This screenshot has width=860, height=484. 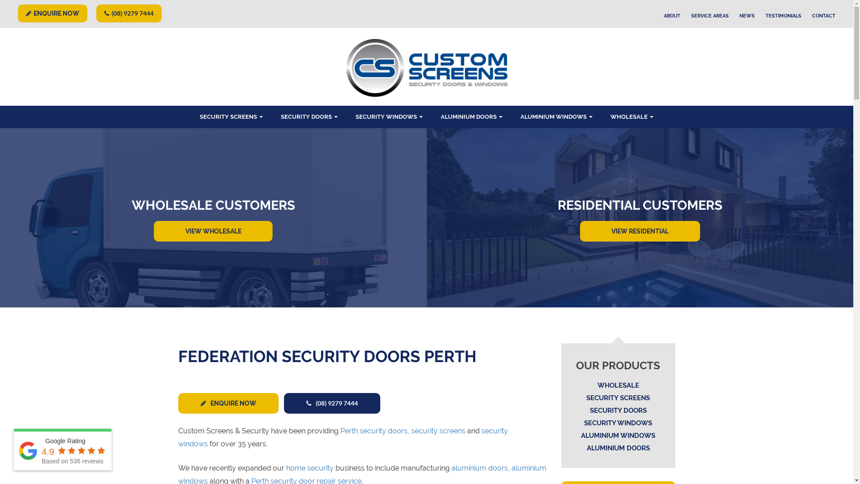 What do you see at coordinates (389, 117) in the screenshot?
I see `SECURITY WINDOWS` at bounding box center [389, 117].